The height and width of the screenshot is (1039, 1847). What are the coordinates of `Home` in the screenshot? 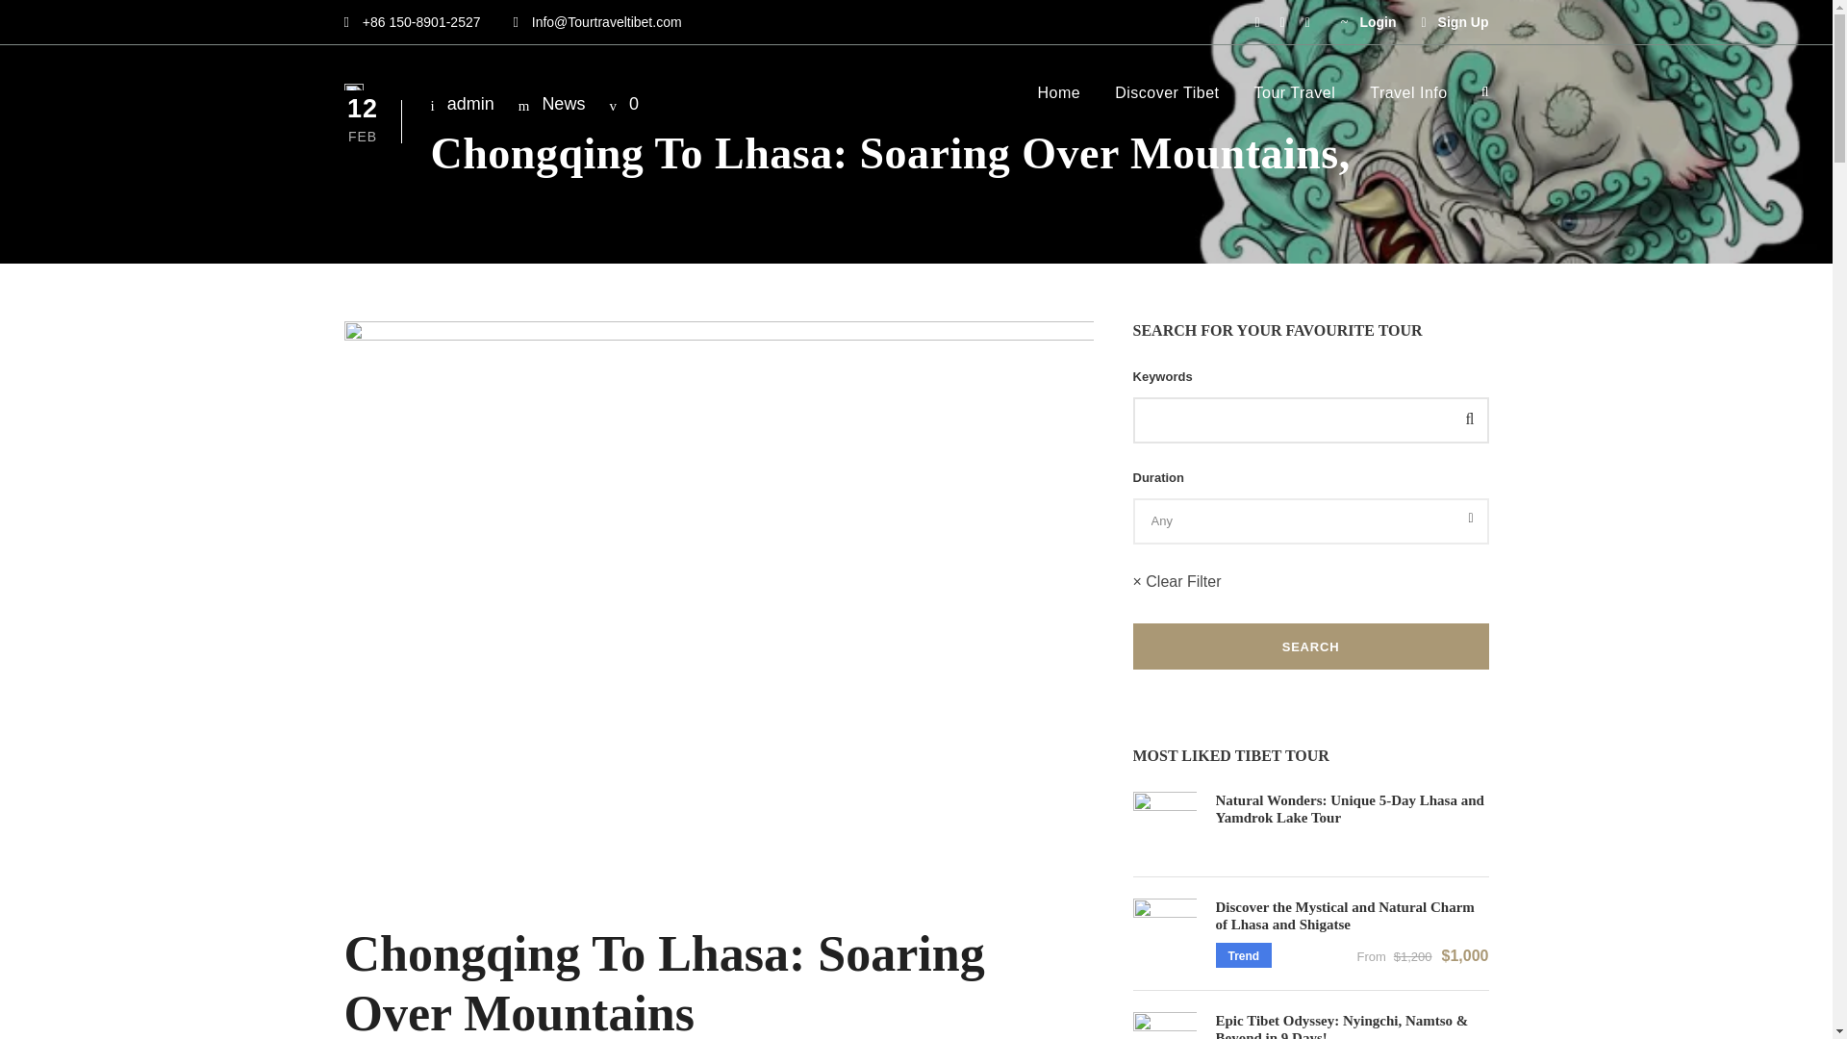 It's located at (1058, 102).